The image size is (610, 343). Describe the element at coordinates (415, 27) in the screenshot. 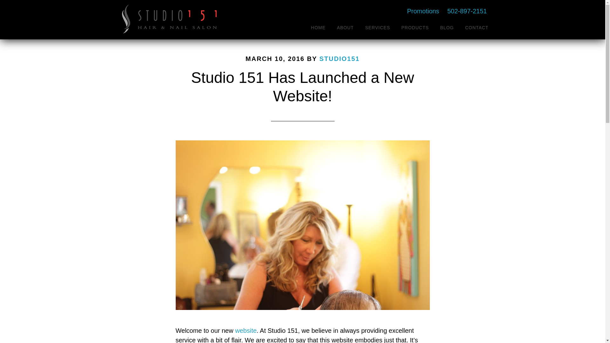

I see `PRODUCTS` at that location.